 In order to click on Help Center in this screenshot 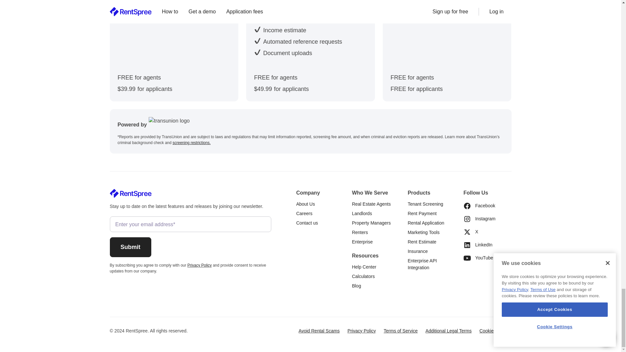, I will do `click(364, 267)`.